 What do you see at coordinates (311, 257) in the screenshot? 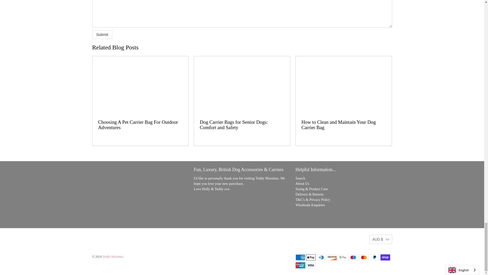
I see `Apple Pay` at bounding box center [311, 257].